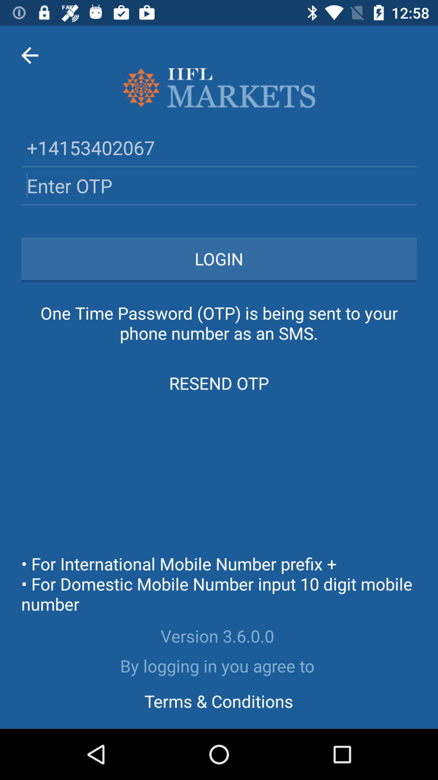 This screenshot has width=438, height=780. Describe the element at coordinates (219, 185) in the screenshot. I see `otp textbox` at that location.